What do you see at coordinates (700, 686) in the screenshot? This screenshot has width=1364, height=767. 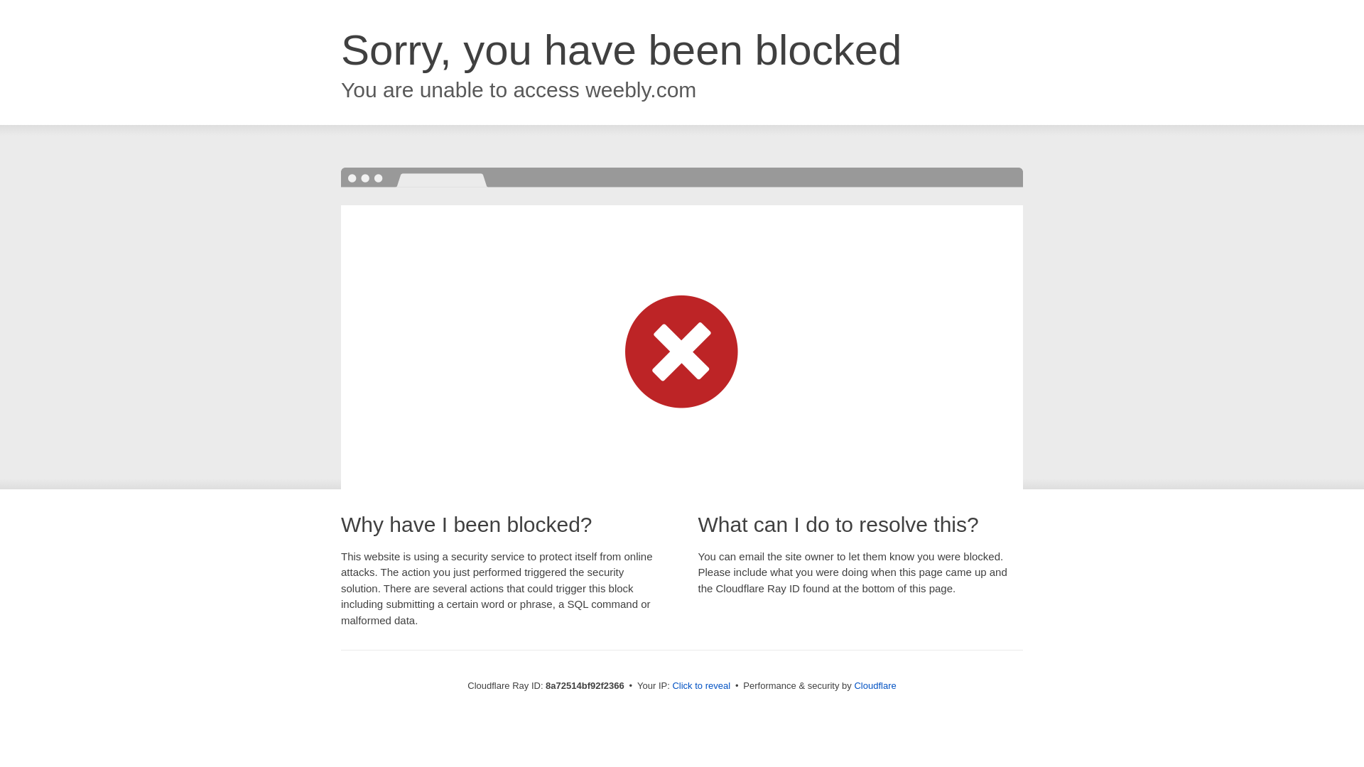 I see `Click to reveal` at bounding box center [700, 686].